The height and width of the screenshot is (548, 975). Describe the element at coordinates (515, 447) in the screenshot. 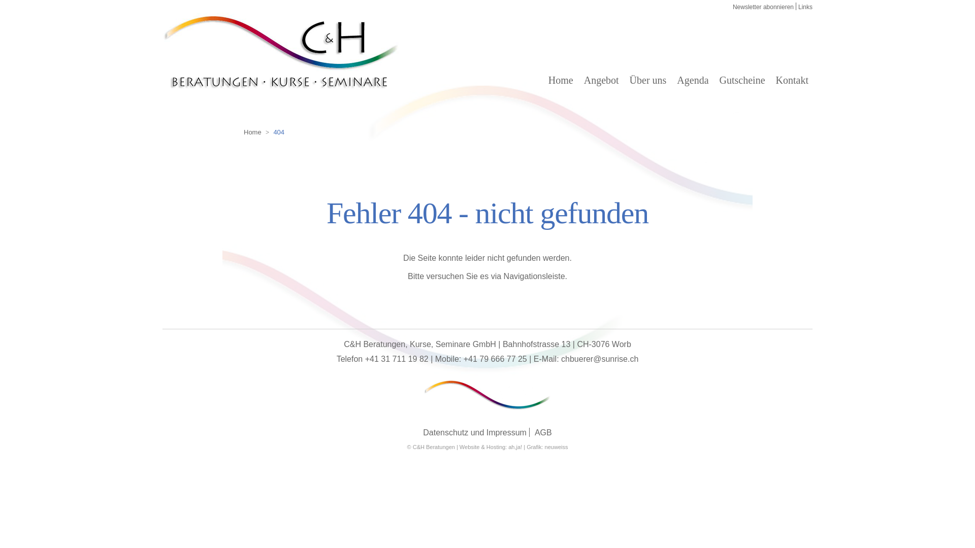

I see `ah,ja!` at that location.